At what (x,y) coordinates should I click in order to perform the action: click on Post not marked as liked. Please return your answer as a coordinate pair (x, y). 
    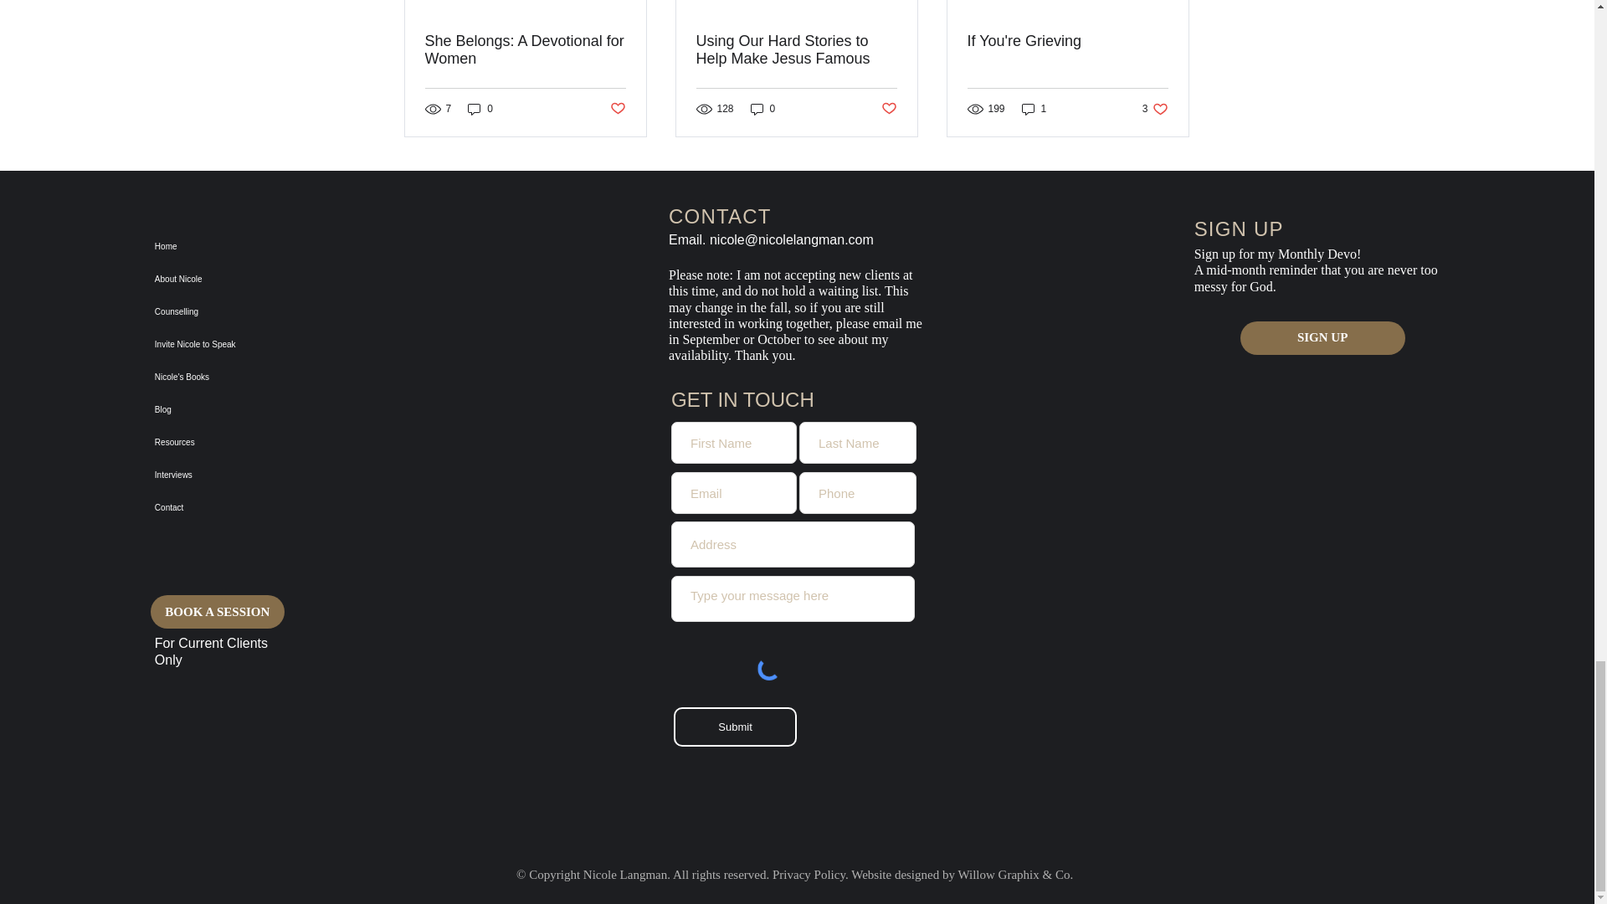
    Looking at the image, I should click on (889, 109).